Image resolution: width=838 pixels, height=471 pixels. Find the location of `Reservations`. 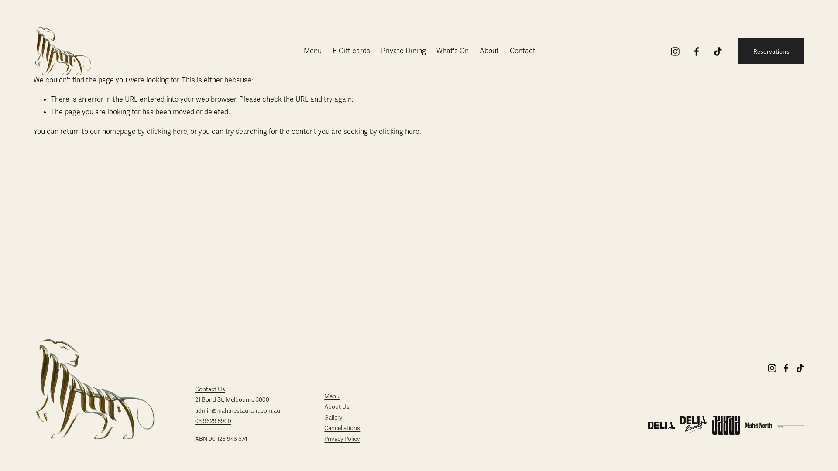

Reservations is located at coordinates (771, 51).